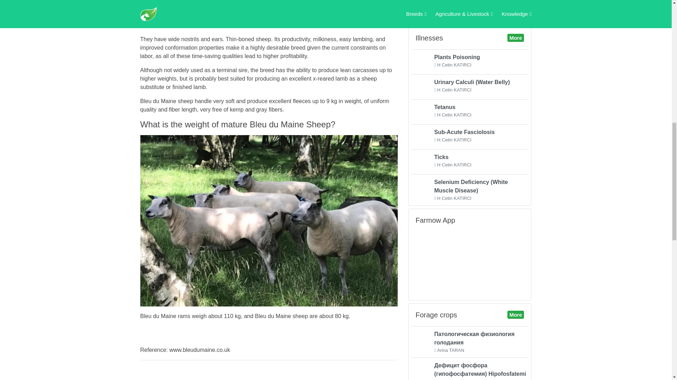  What do you see at coordinates (469, 136) in the screenshot?
I see `Advertisement` at bounding box center [469, 136].